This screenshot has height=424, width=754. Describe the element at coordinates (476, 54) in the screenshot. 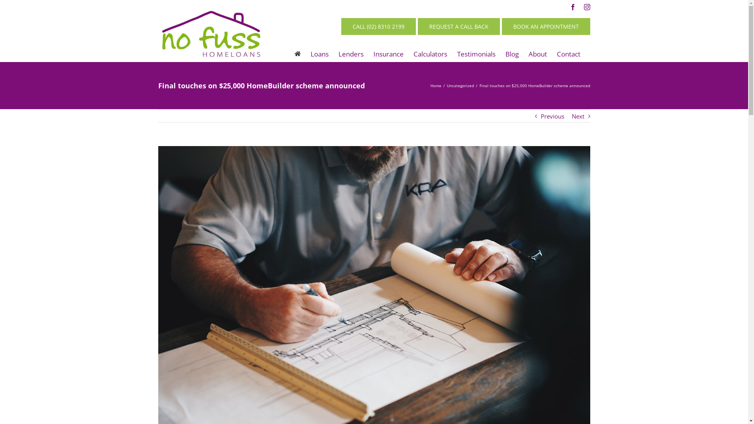

I see `Testimonials` at that location.